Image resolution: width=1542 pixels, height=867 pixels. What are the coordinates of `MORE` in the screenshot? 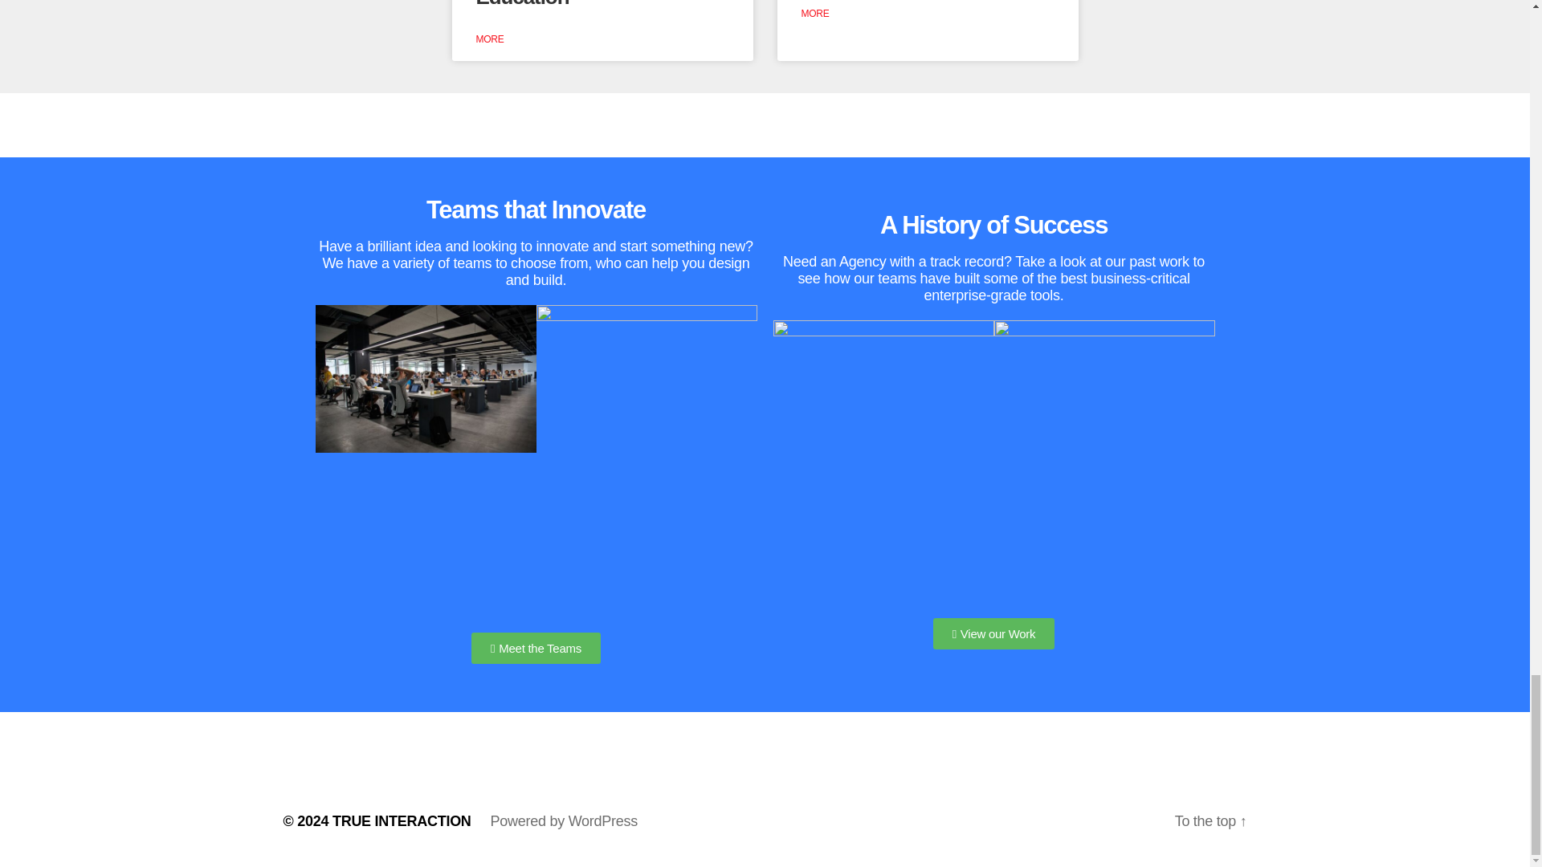 It's located at (815, 13).